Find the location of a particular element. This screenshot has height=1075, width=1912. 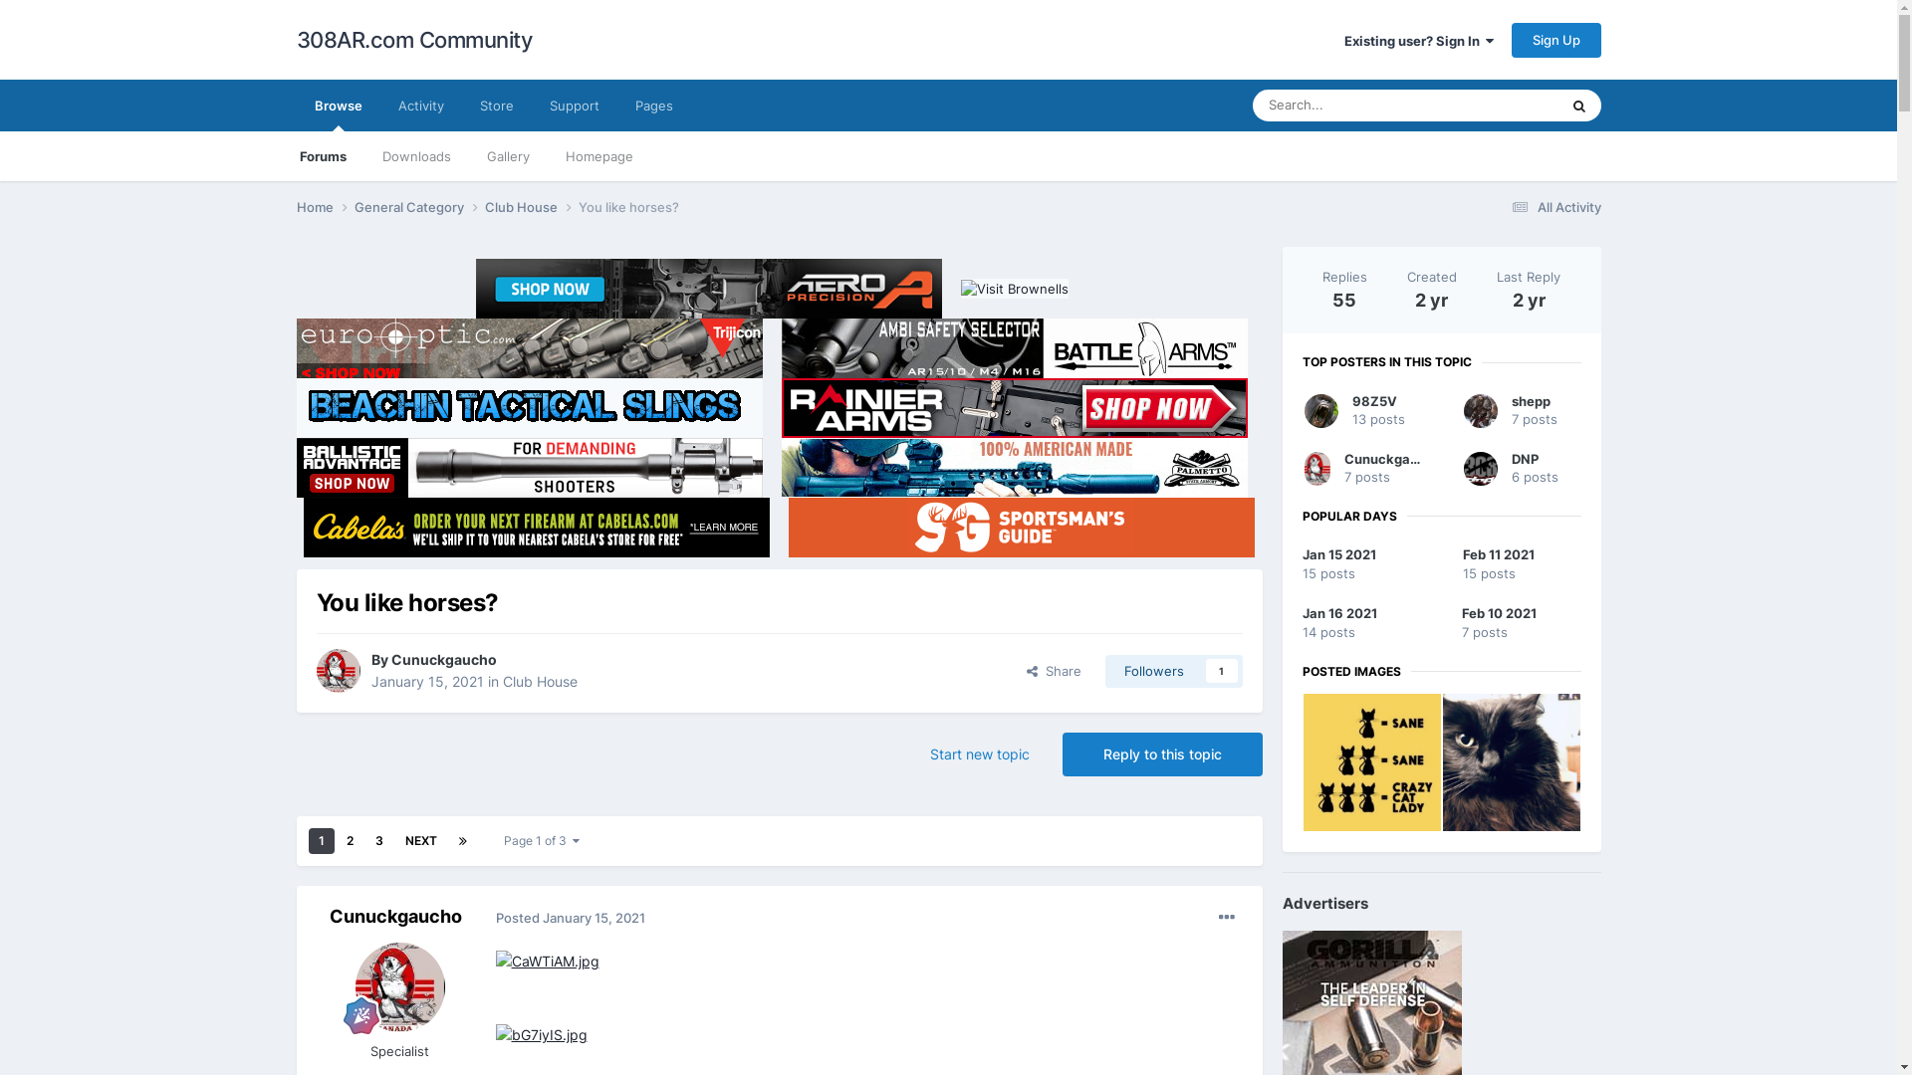

Cunuckgaucho is located at coordinates (443, 659).